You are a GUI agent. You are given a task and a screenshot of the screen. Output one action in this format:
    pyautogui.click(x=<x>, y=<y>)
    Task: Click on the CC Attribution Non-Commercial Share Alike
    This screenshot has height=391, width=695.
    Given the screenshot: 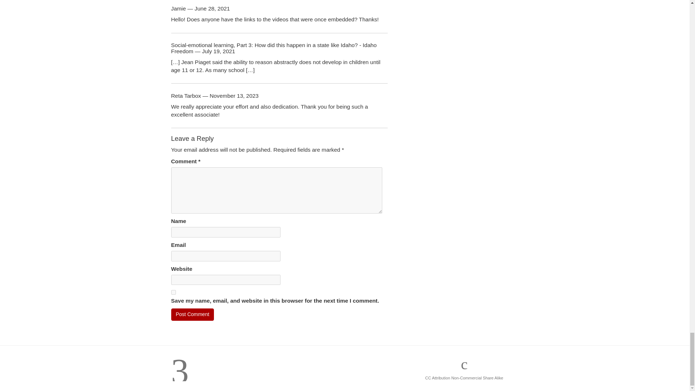 What is the action you would take?
    pyautogui.click(x=464, y=378)
    